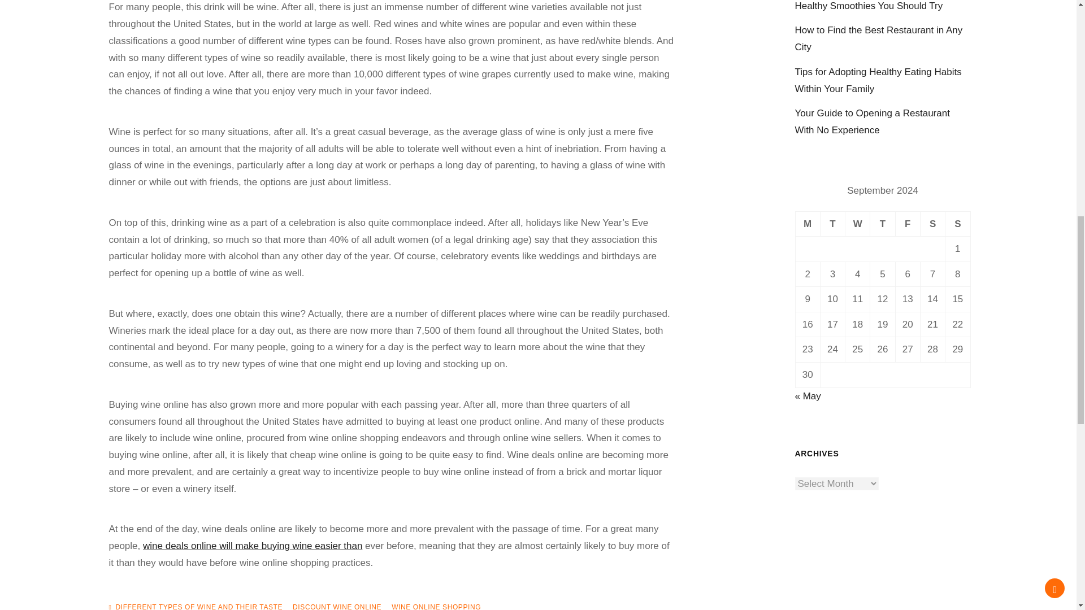  I want to click on wine deals online will make buying wine easier than, so click(253, 546).